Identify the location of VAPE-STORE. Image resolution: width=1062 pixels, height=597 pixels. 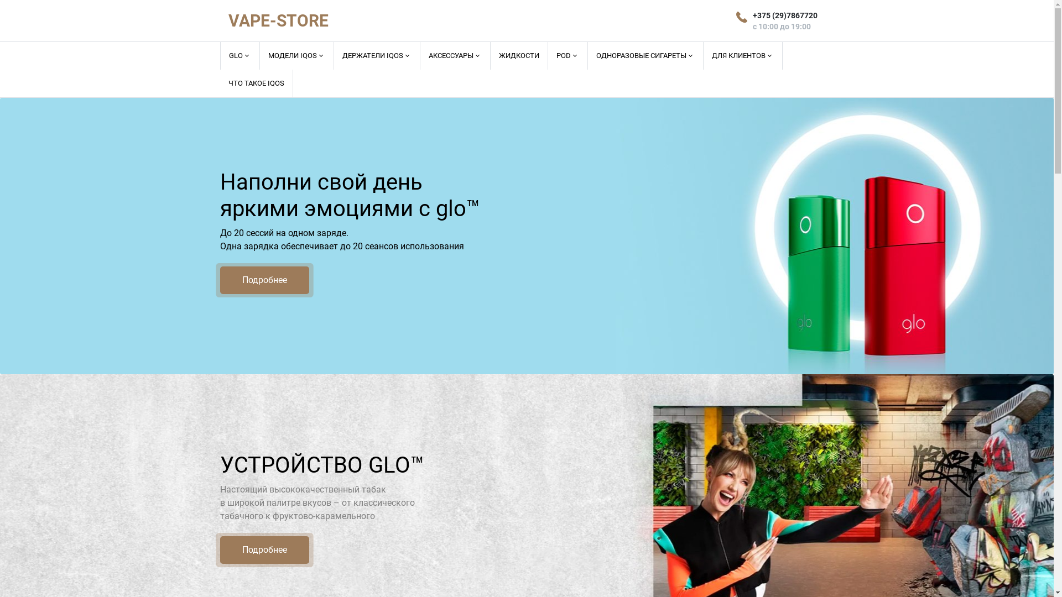
(278, 21).